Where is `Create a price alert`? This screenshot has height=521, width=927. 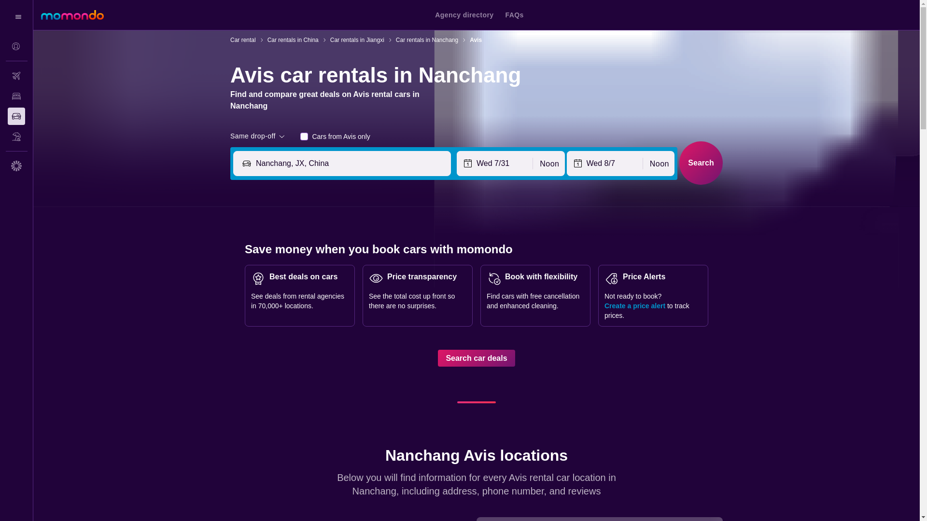
Create a price alert is located at coordinates (634, 306).